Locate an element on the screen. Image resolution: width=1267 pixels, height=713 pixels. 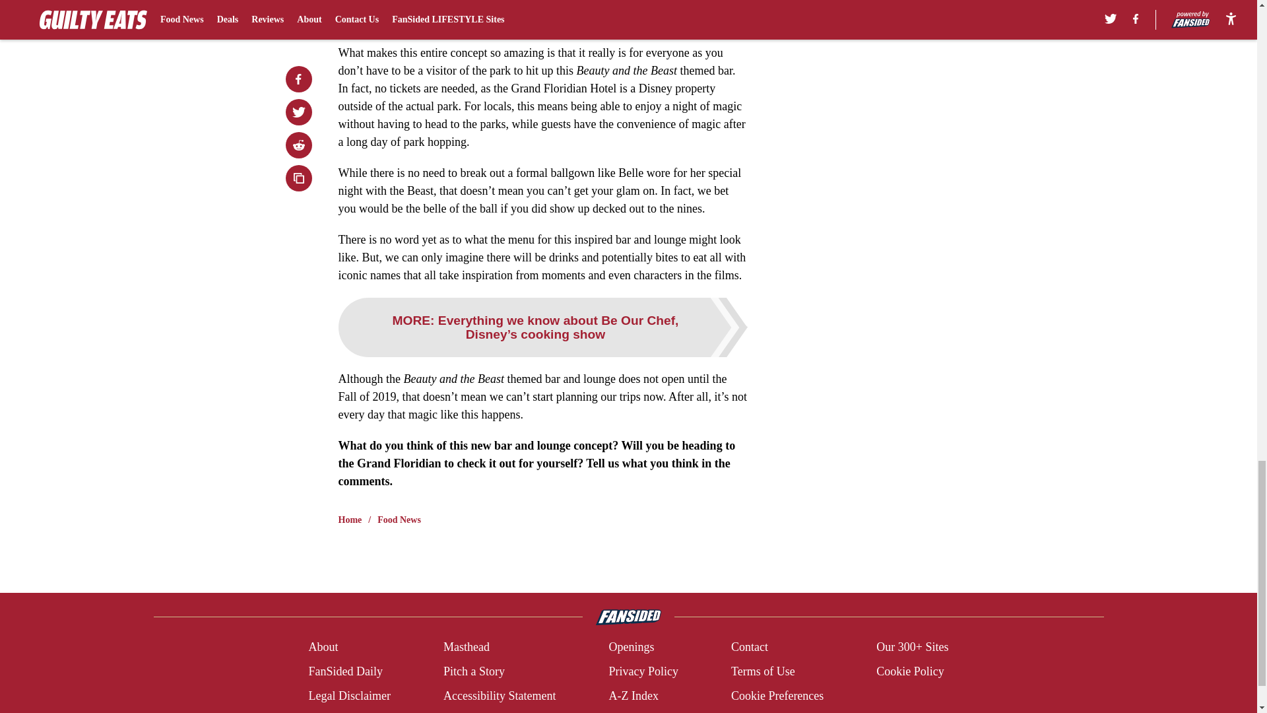
About is located at coordinates (323, 647).